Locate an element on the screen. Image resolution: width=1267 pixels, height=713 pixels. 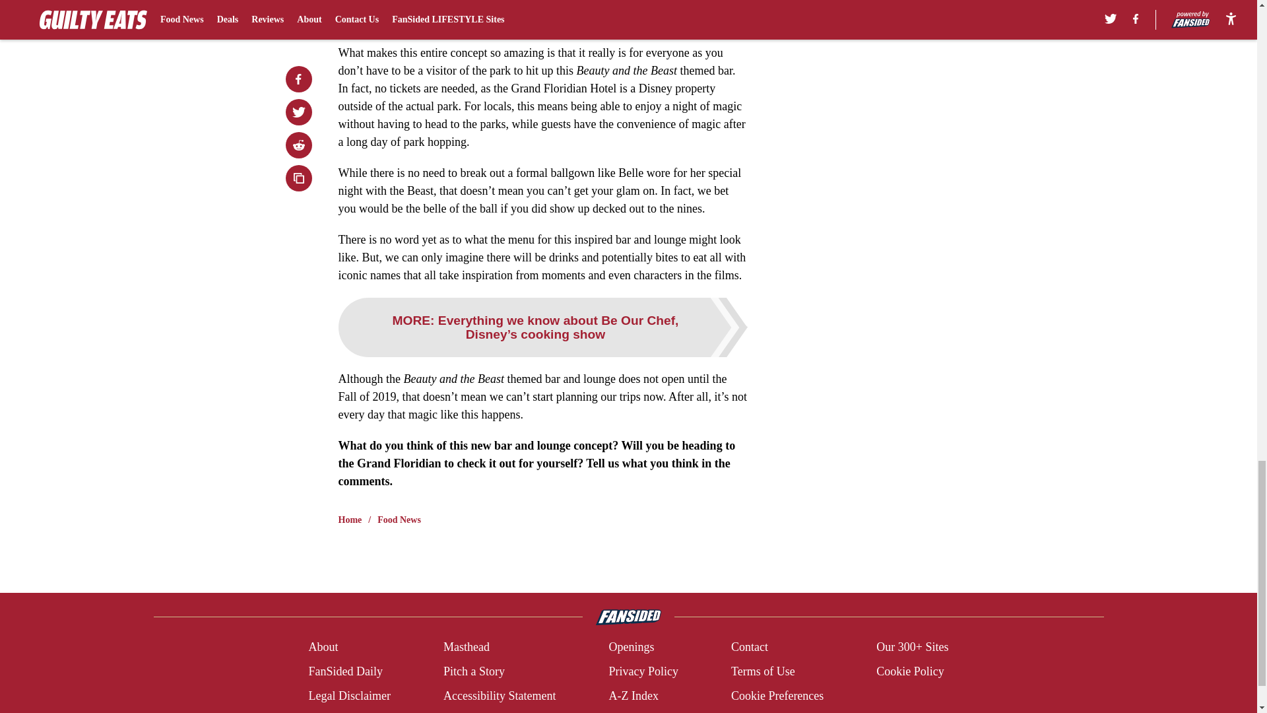
About is located at coordinates (323, 647).